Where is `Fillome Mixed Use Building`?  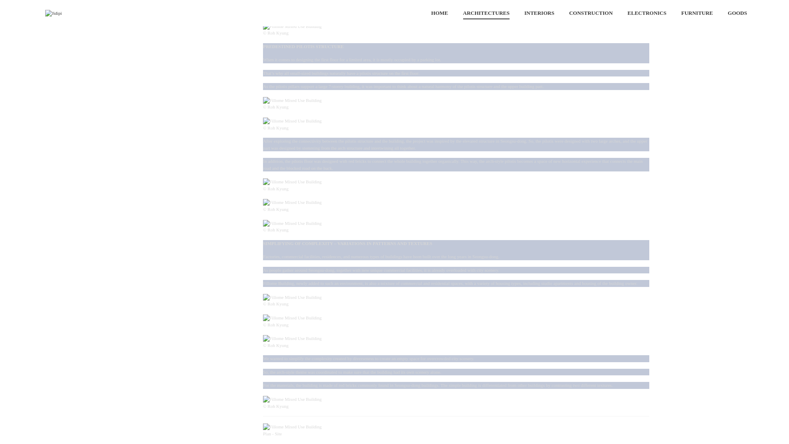
Fillome Mixed Use Building is located at coordinates (292, 99).